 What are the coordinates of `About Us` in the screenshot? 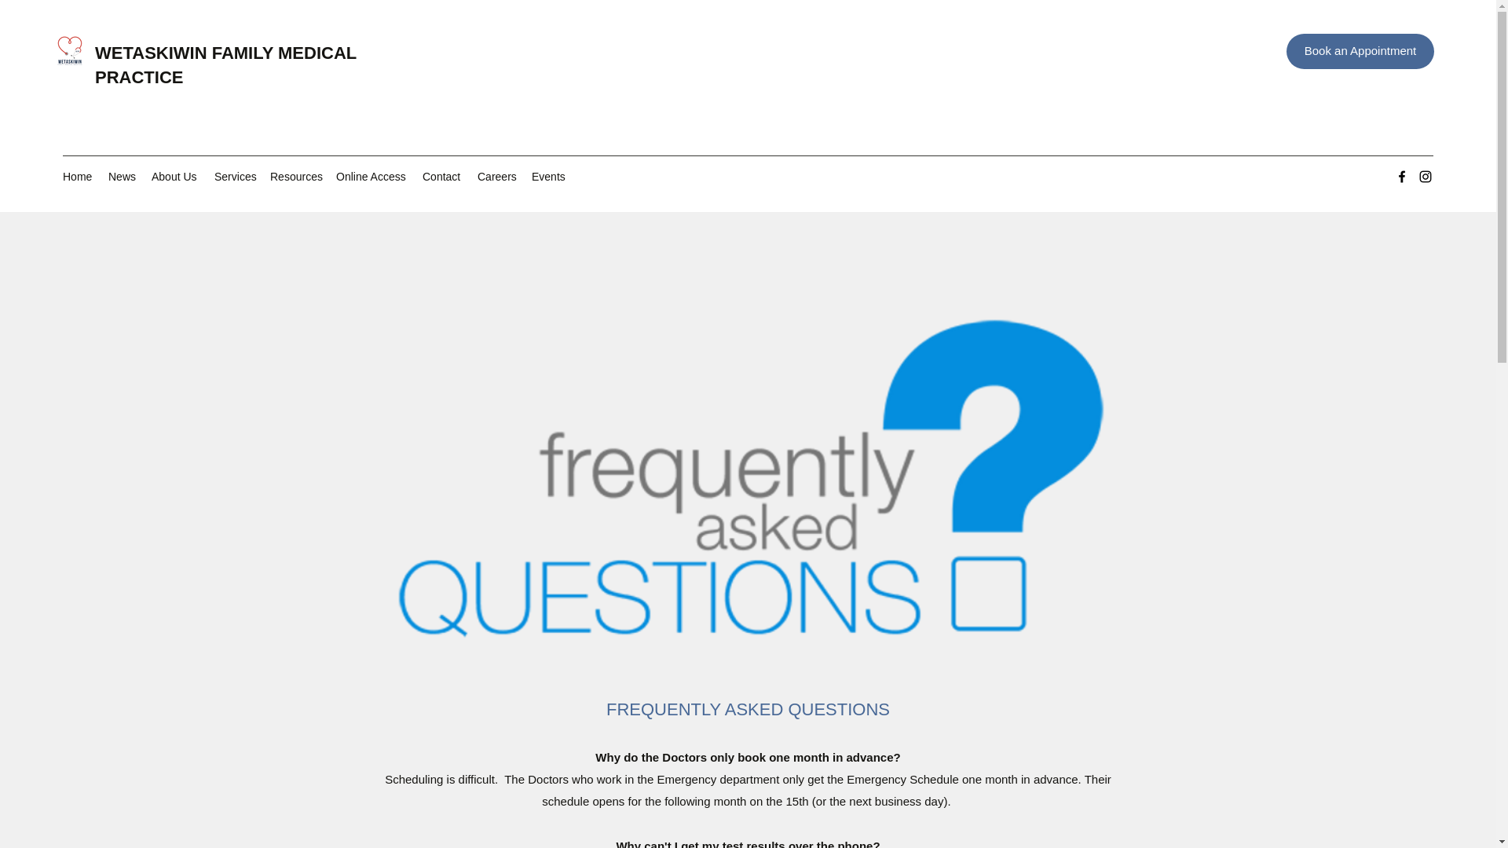 It's located at (174, 176).